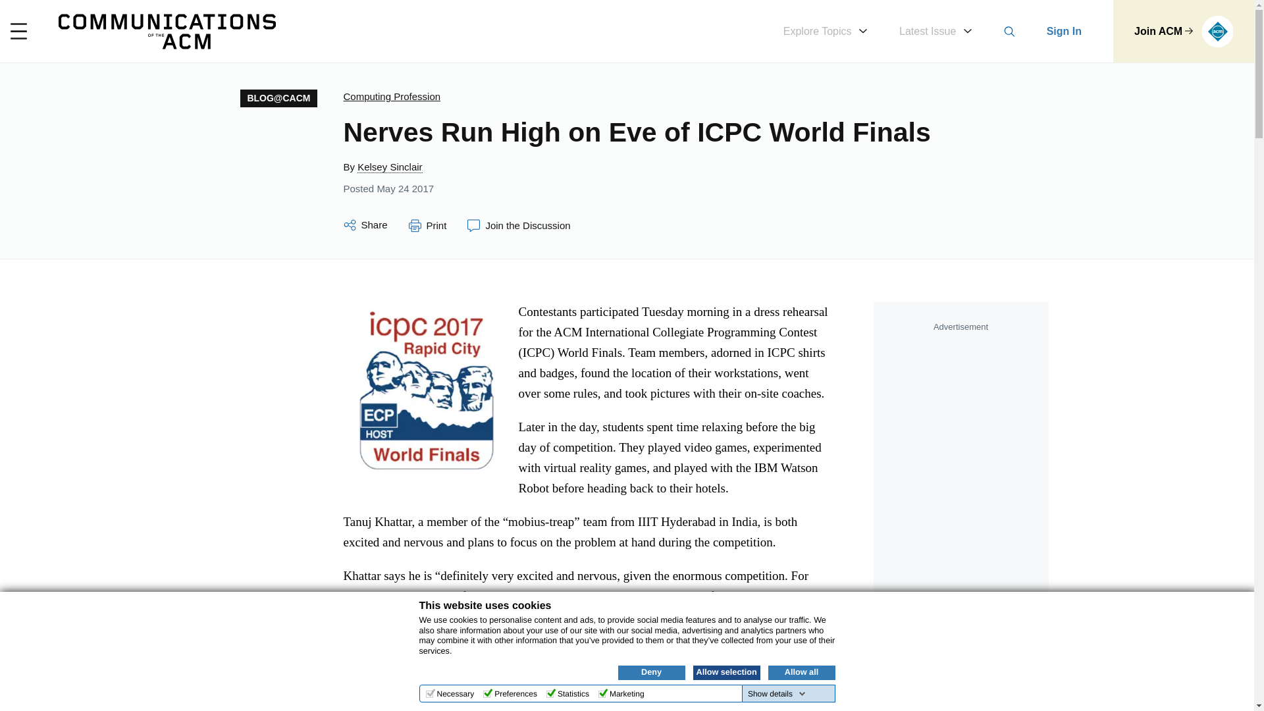 The width and height of the screenshot is (1264, 711). What do you see at coordinates (777, 694) in the screenshot?
I see `Show details` at bounding box center [777, 694].